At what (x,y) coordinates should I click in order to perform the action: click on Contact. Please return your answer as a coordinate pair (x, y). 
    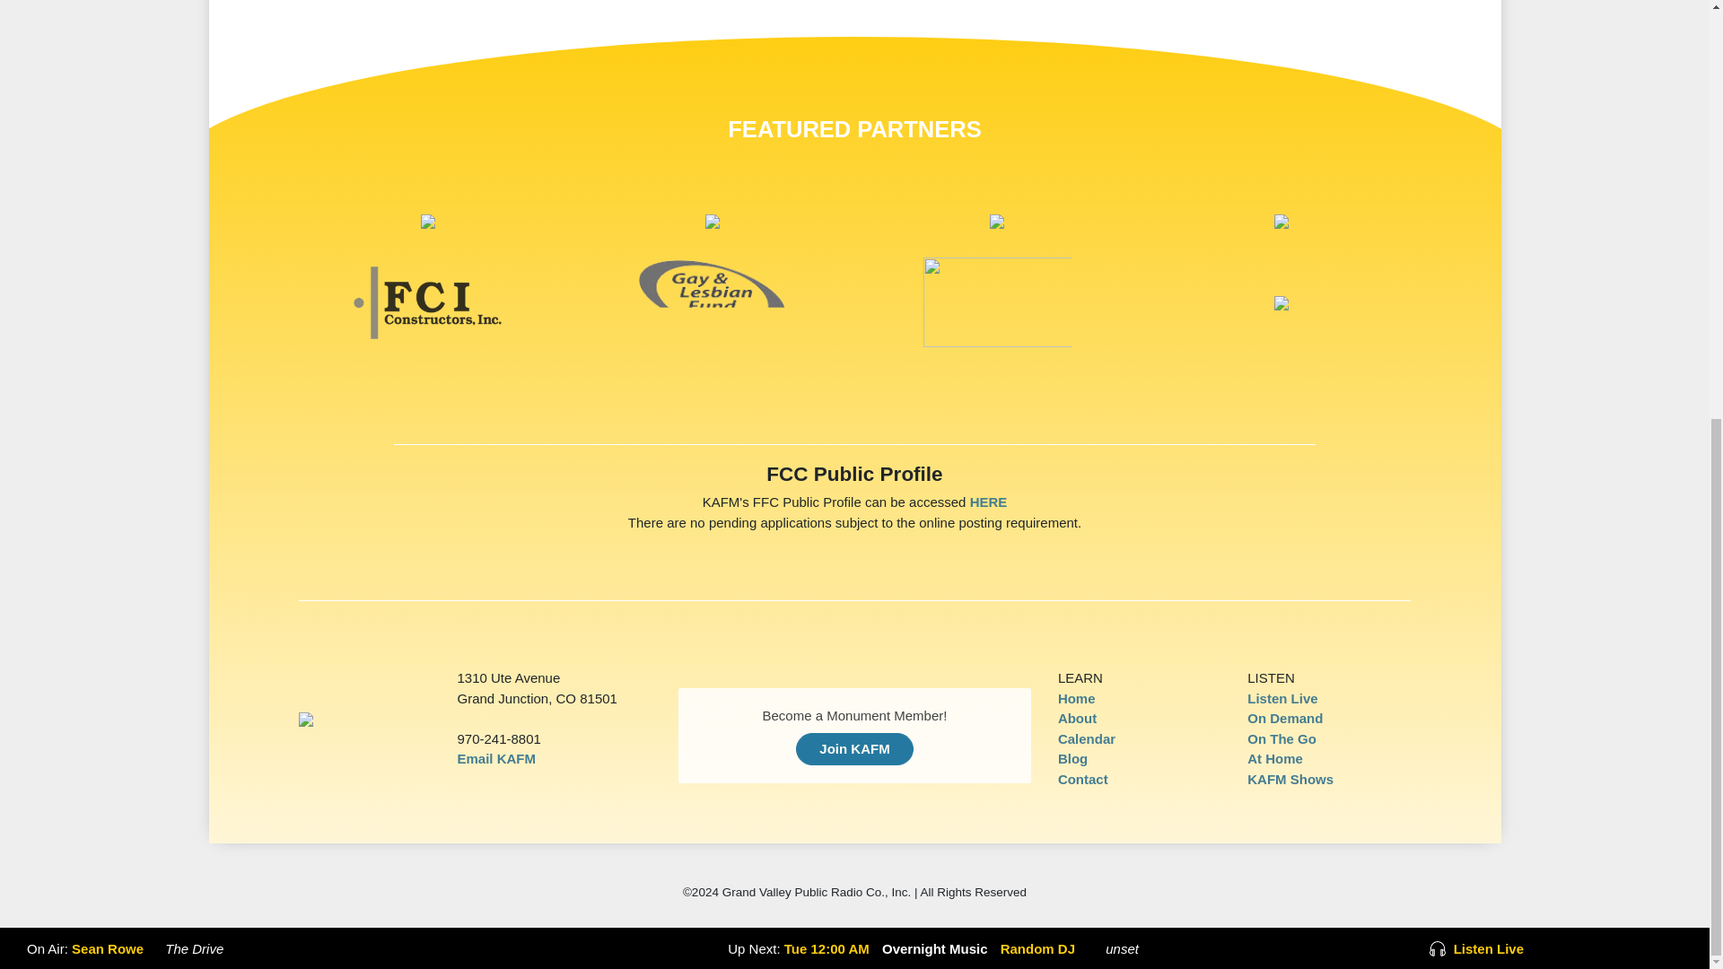
    Looking at the image, I should click on (1082, 779).